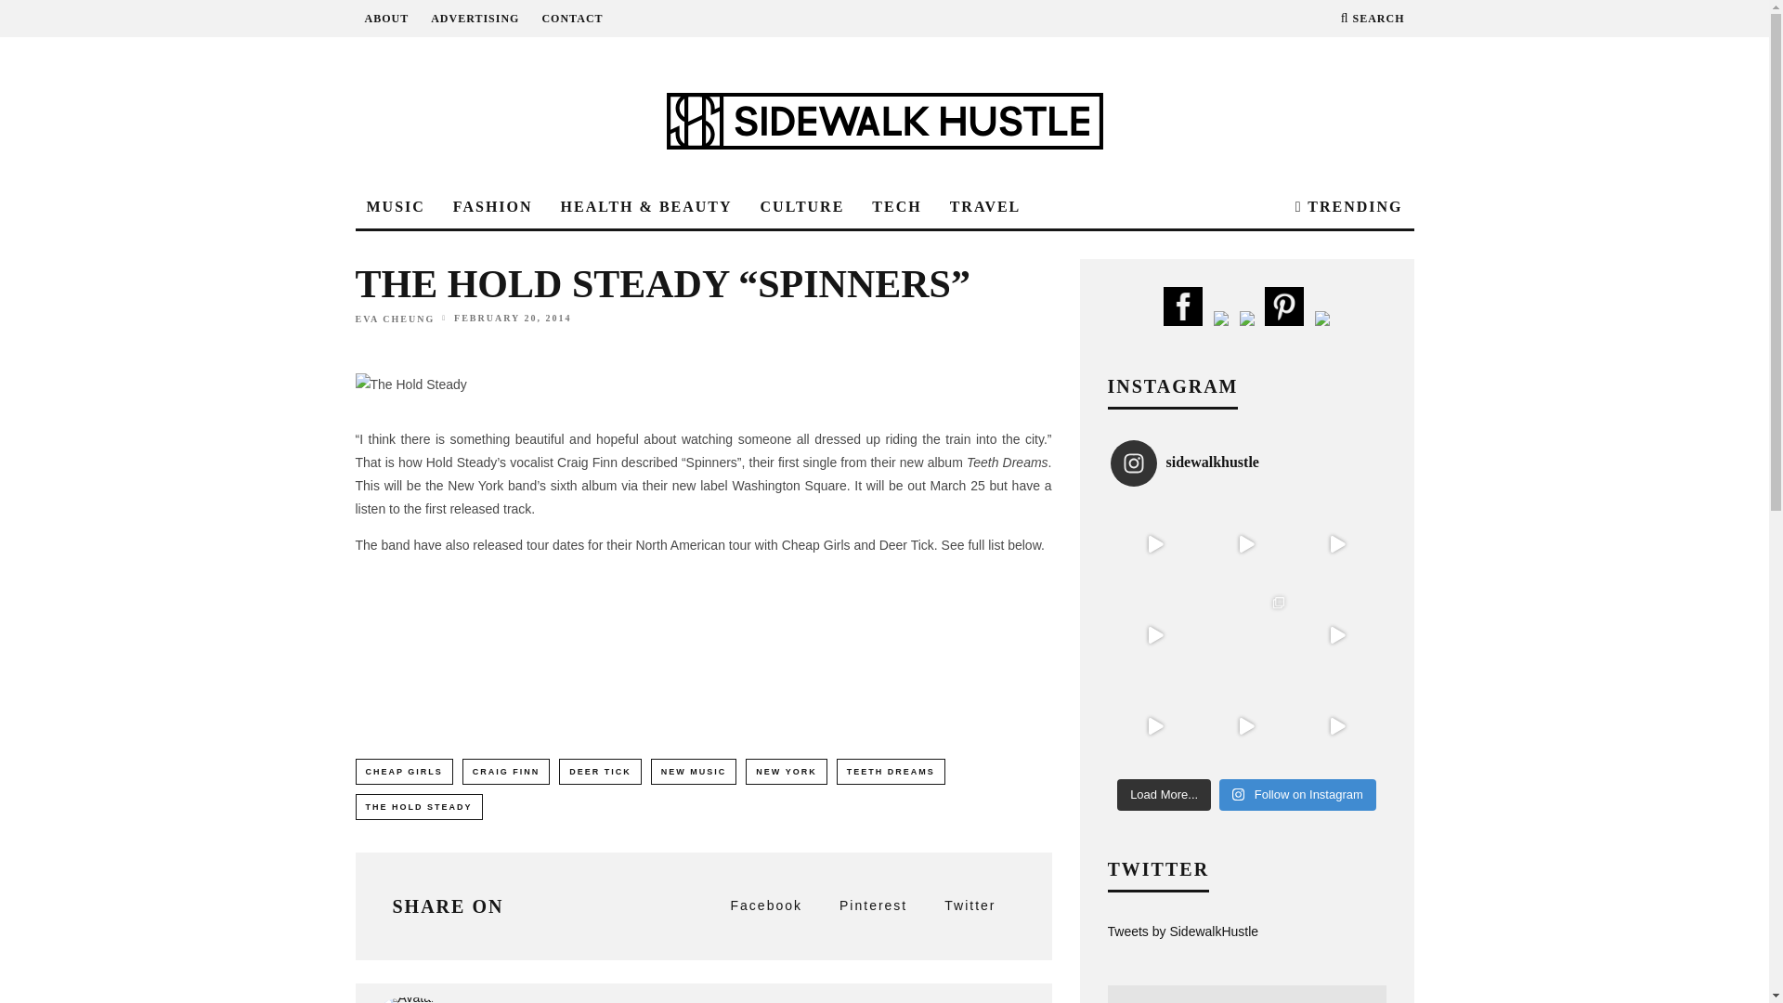  Describe the element at coordinates (492, 207) in the screenshot. I see `FASHION` at that location.